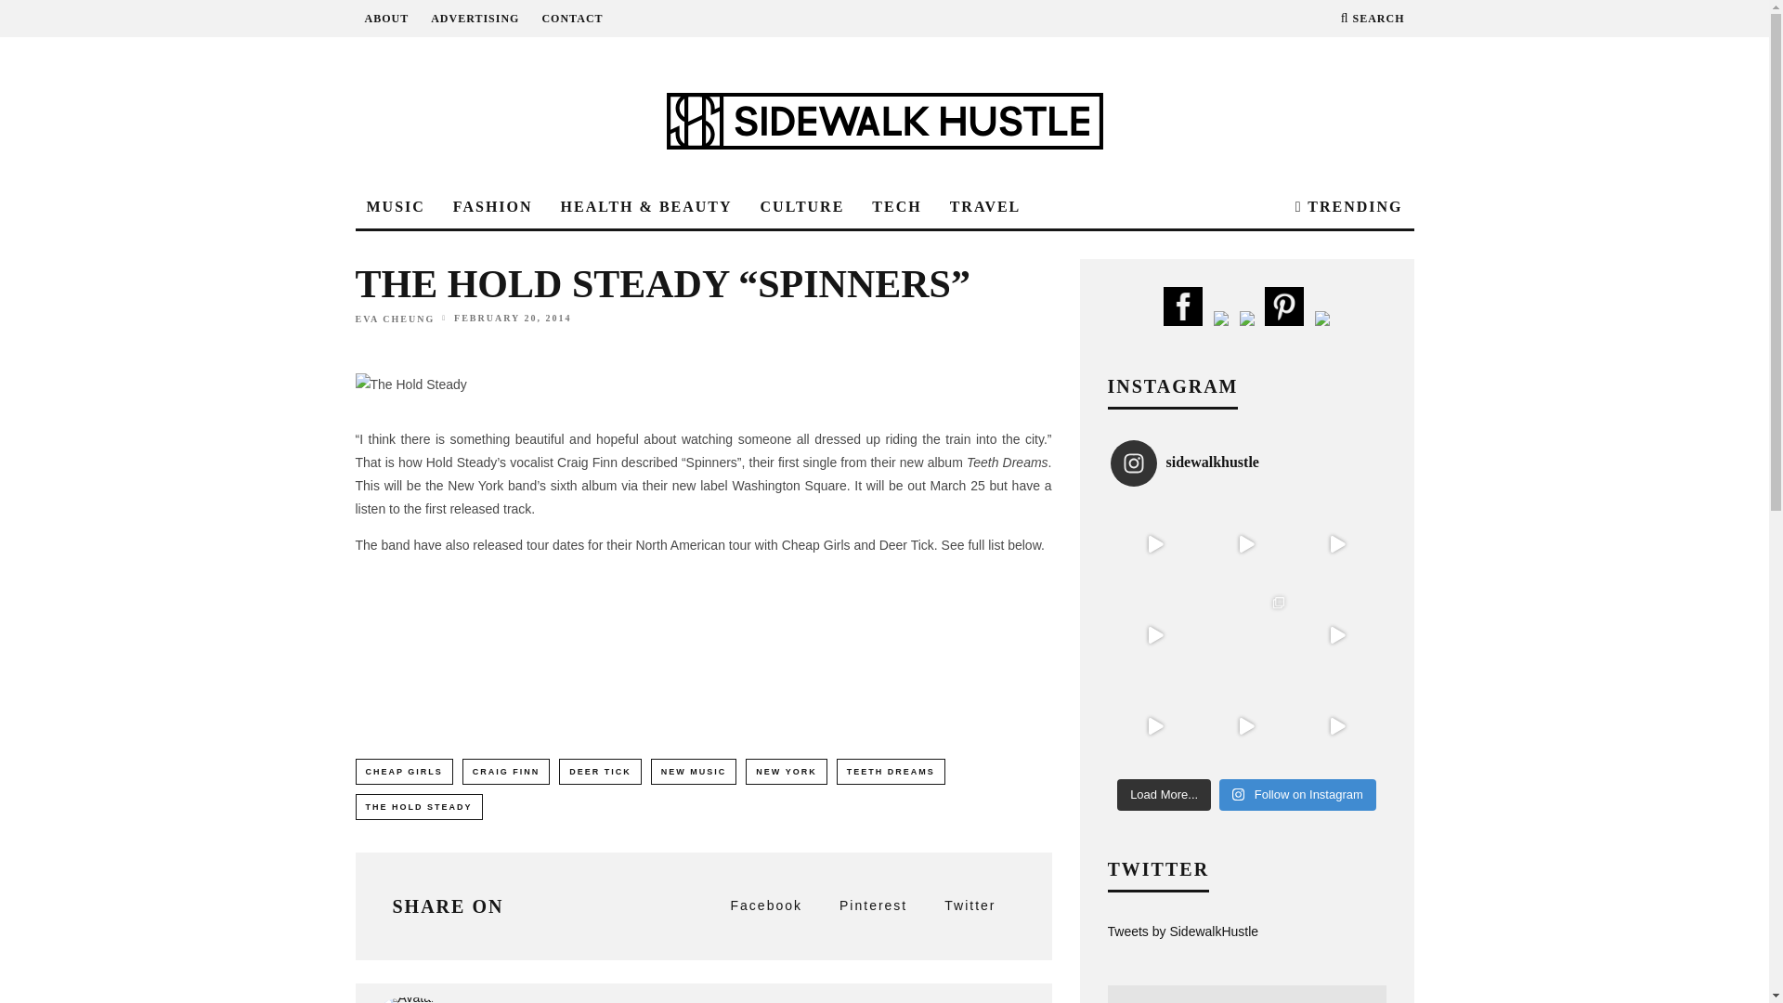  Describe the element at coordinates (492, 207) in the screenshot. I see `FASHION` at that location.